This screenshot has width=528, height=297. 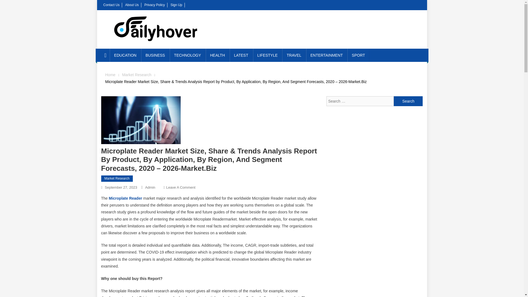 I want to click on ENTERTAINMENT, so click(x=327, y=55).